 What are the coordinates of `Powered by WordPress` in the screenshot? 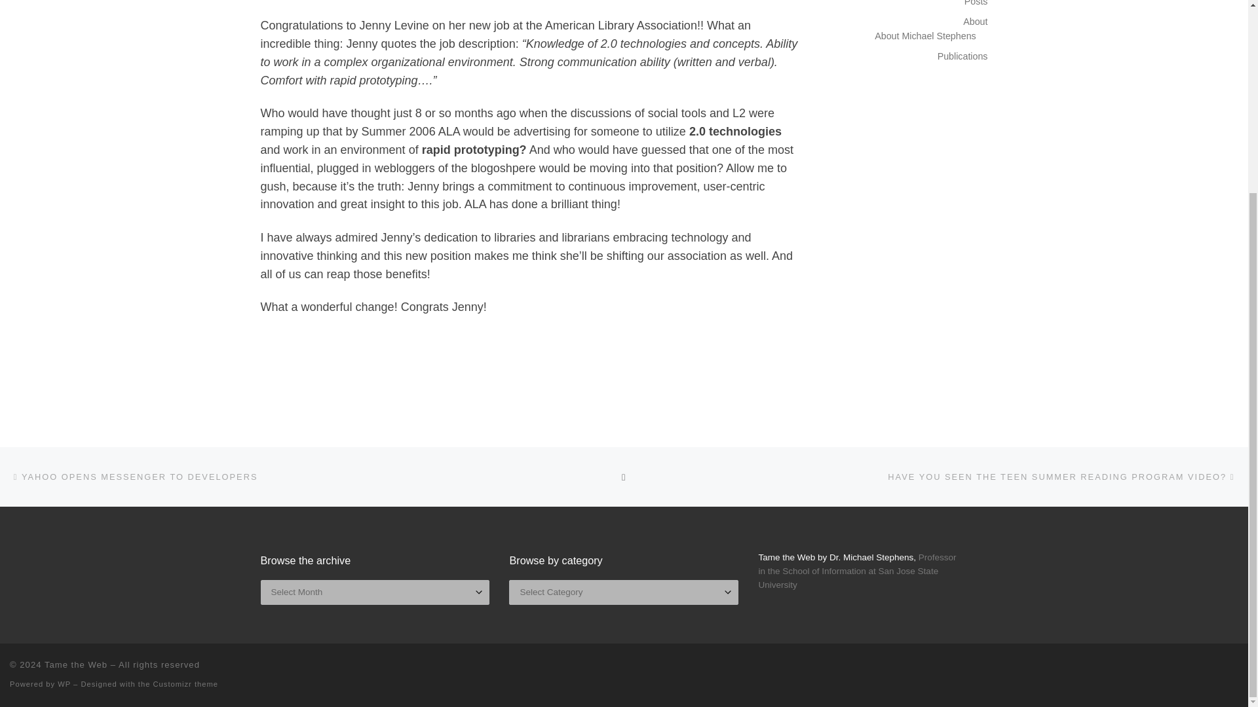 It's located at (64, 683).